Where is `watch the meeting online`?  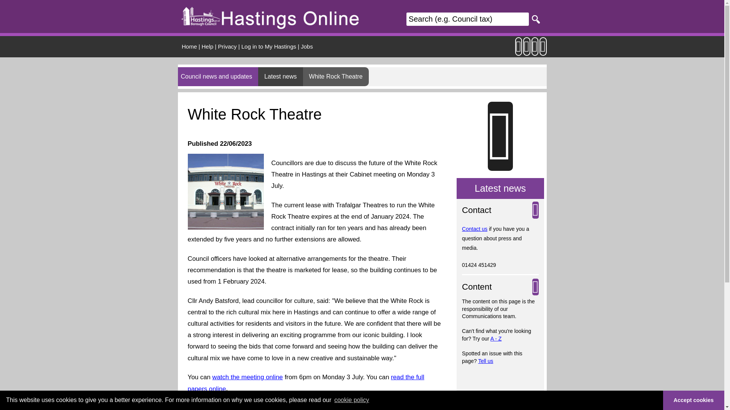 watch the meeting online is located at coordinates (248, 377).